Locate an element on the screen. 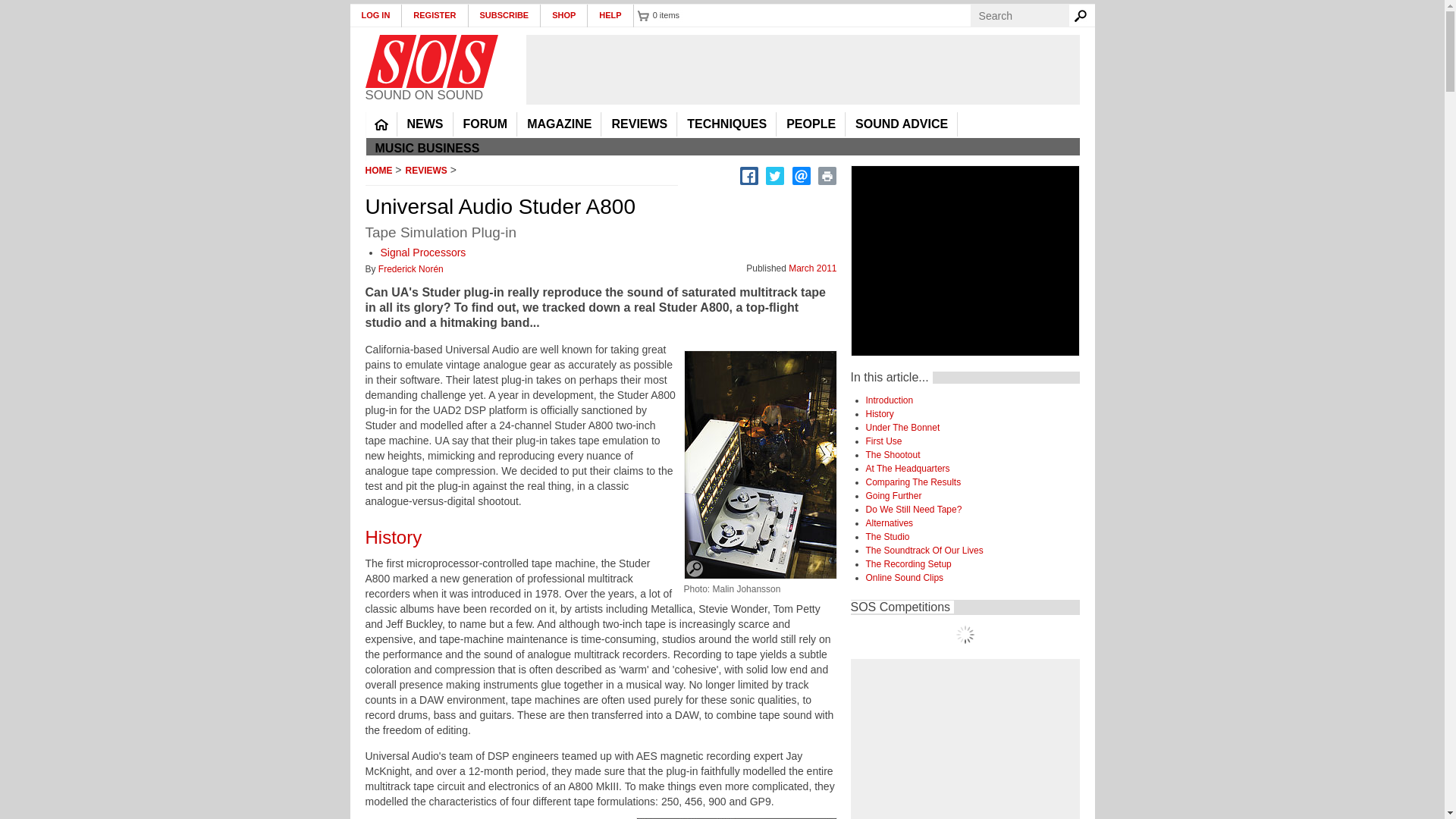  MAGAZINE is located at coordinates (559, 124).